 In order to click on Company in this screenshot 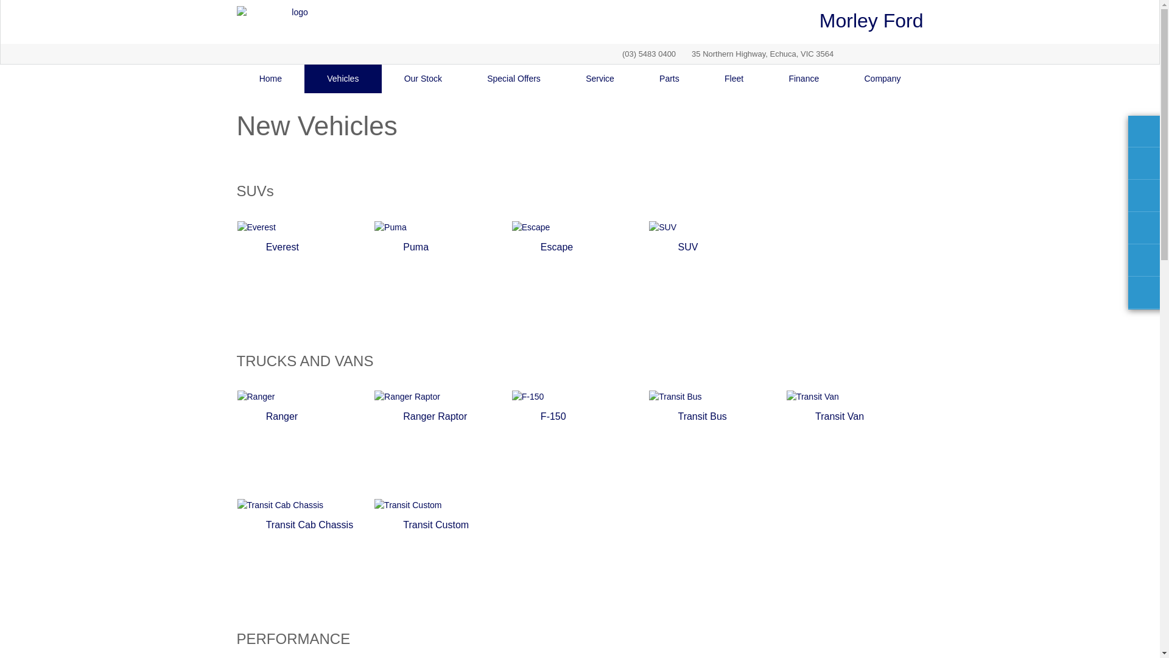, I will do `click(882, 79)`.